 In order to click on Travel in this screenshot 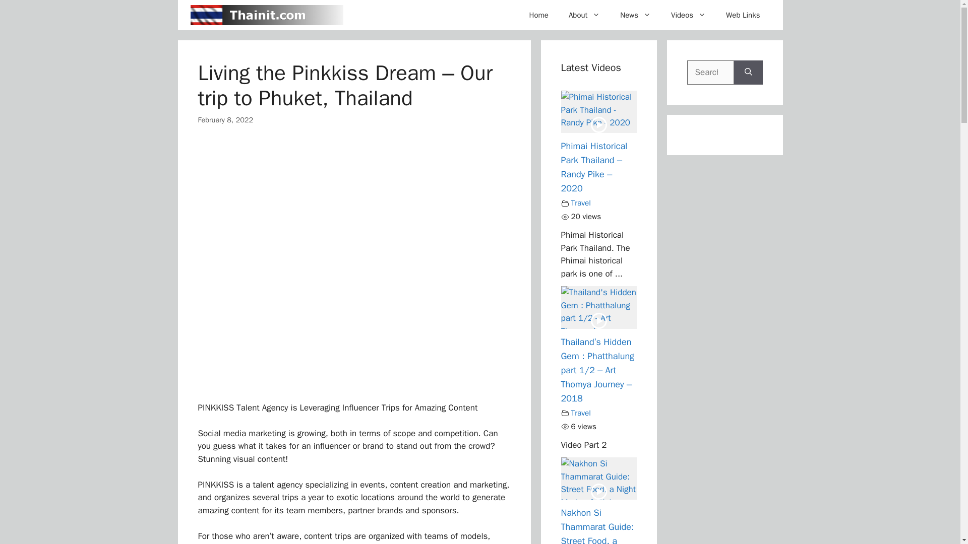, I will do `click(581, 413)`.